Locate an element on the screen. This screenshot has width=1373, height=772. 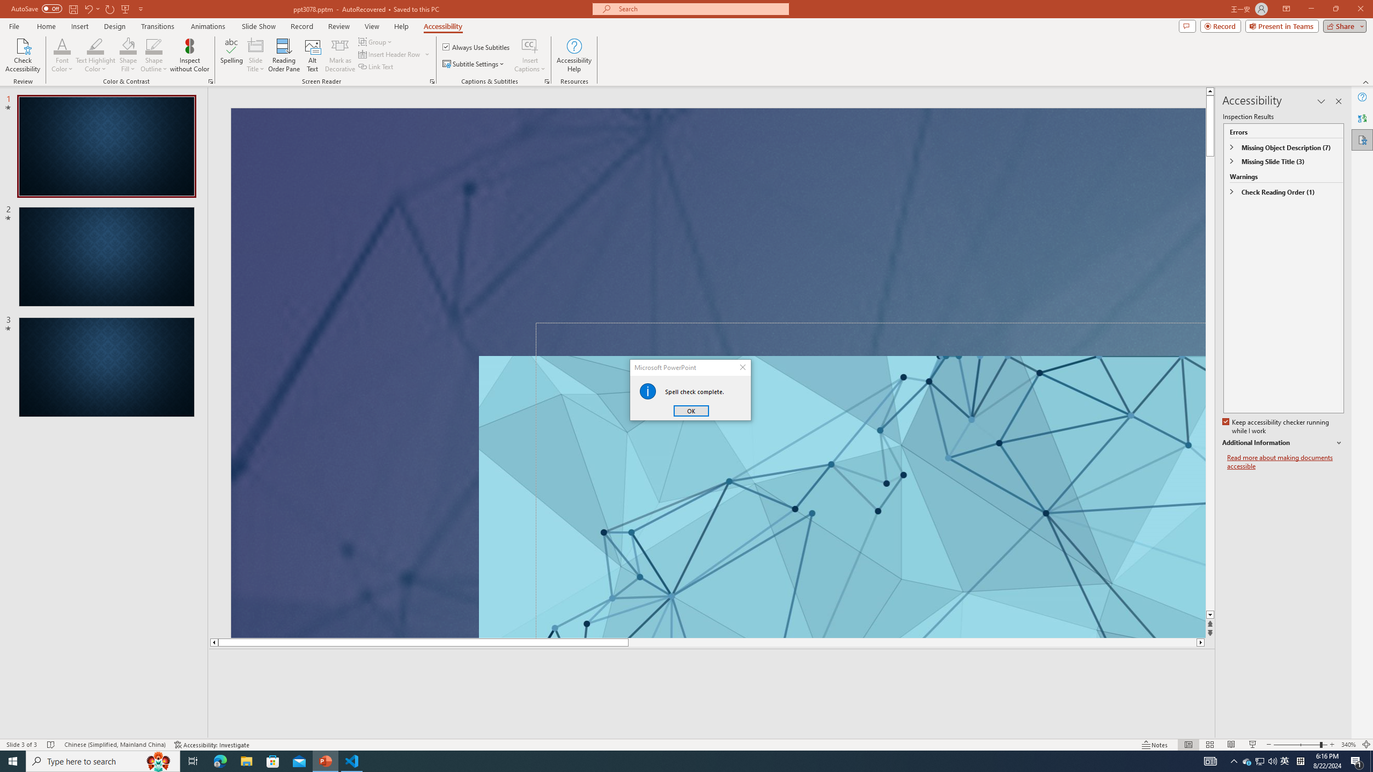
Line down is located at coordinates (1210, 615).